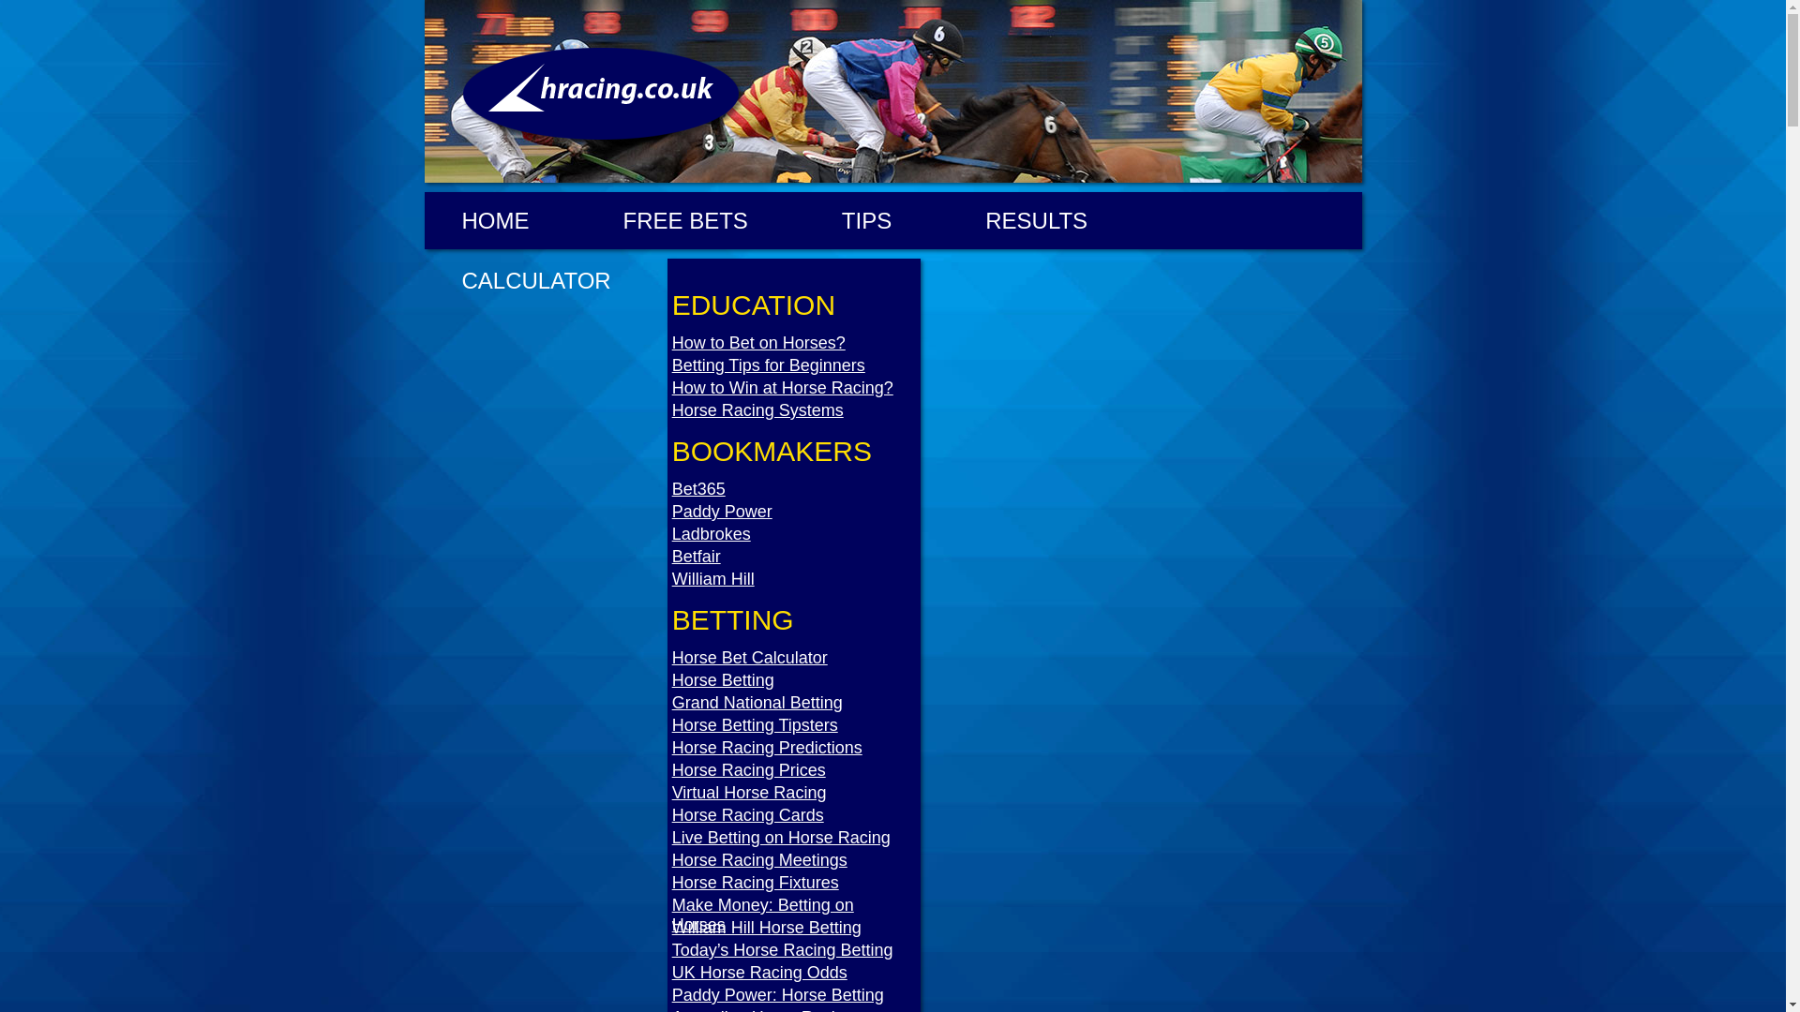  I want to click on TIPS, so click(866, 221).